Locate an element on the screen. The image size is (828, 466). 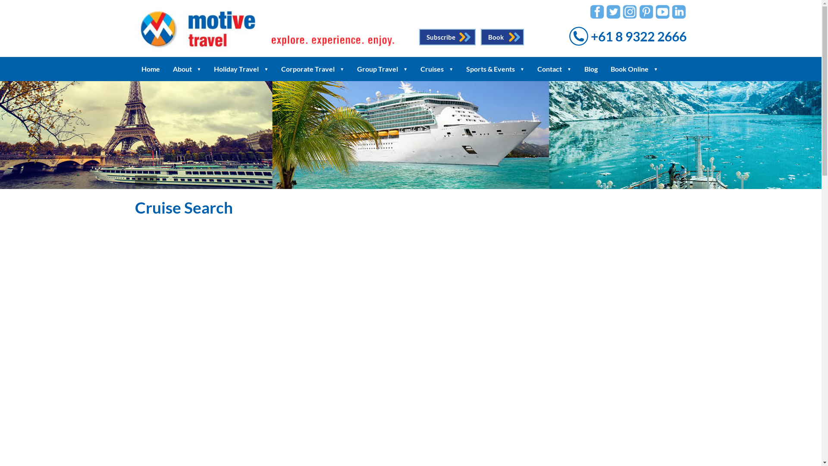
Contact is located at coordinates (555, 69).